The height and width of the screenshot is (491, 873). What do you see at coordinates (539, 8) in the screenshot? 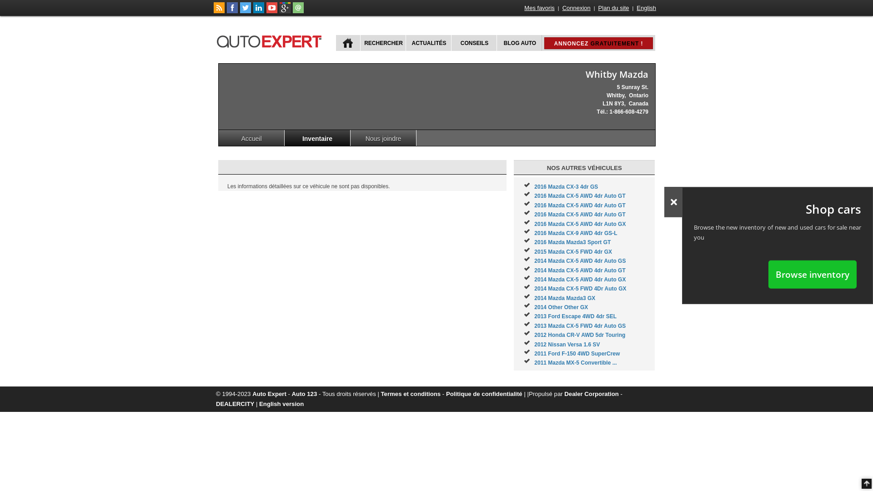
I see `Mes favoris` at bounding box center [539, 8].